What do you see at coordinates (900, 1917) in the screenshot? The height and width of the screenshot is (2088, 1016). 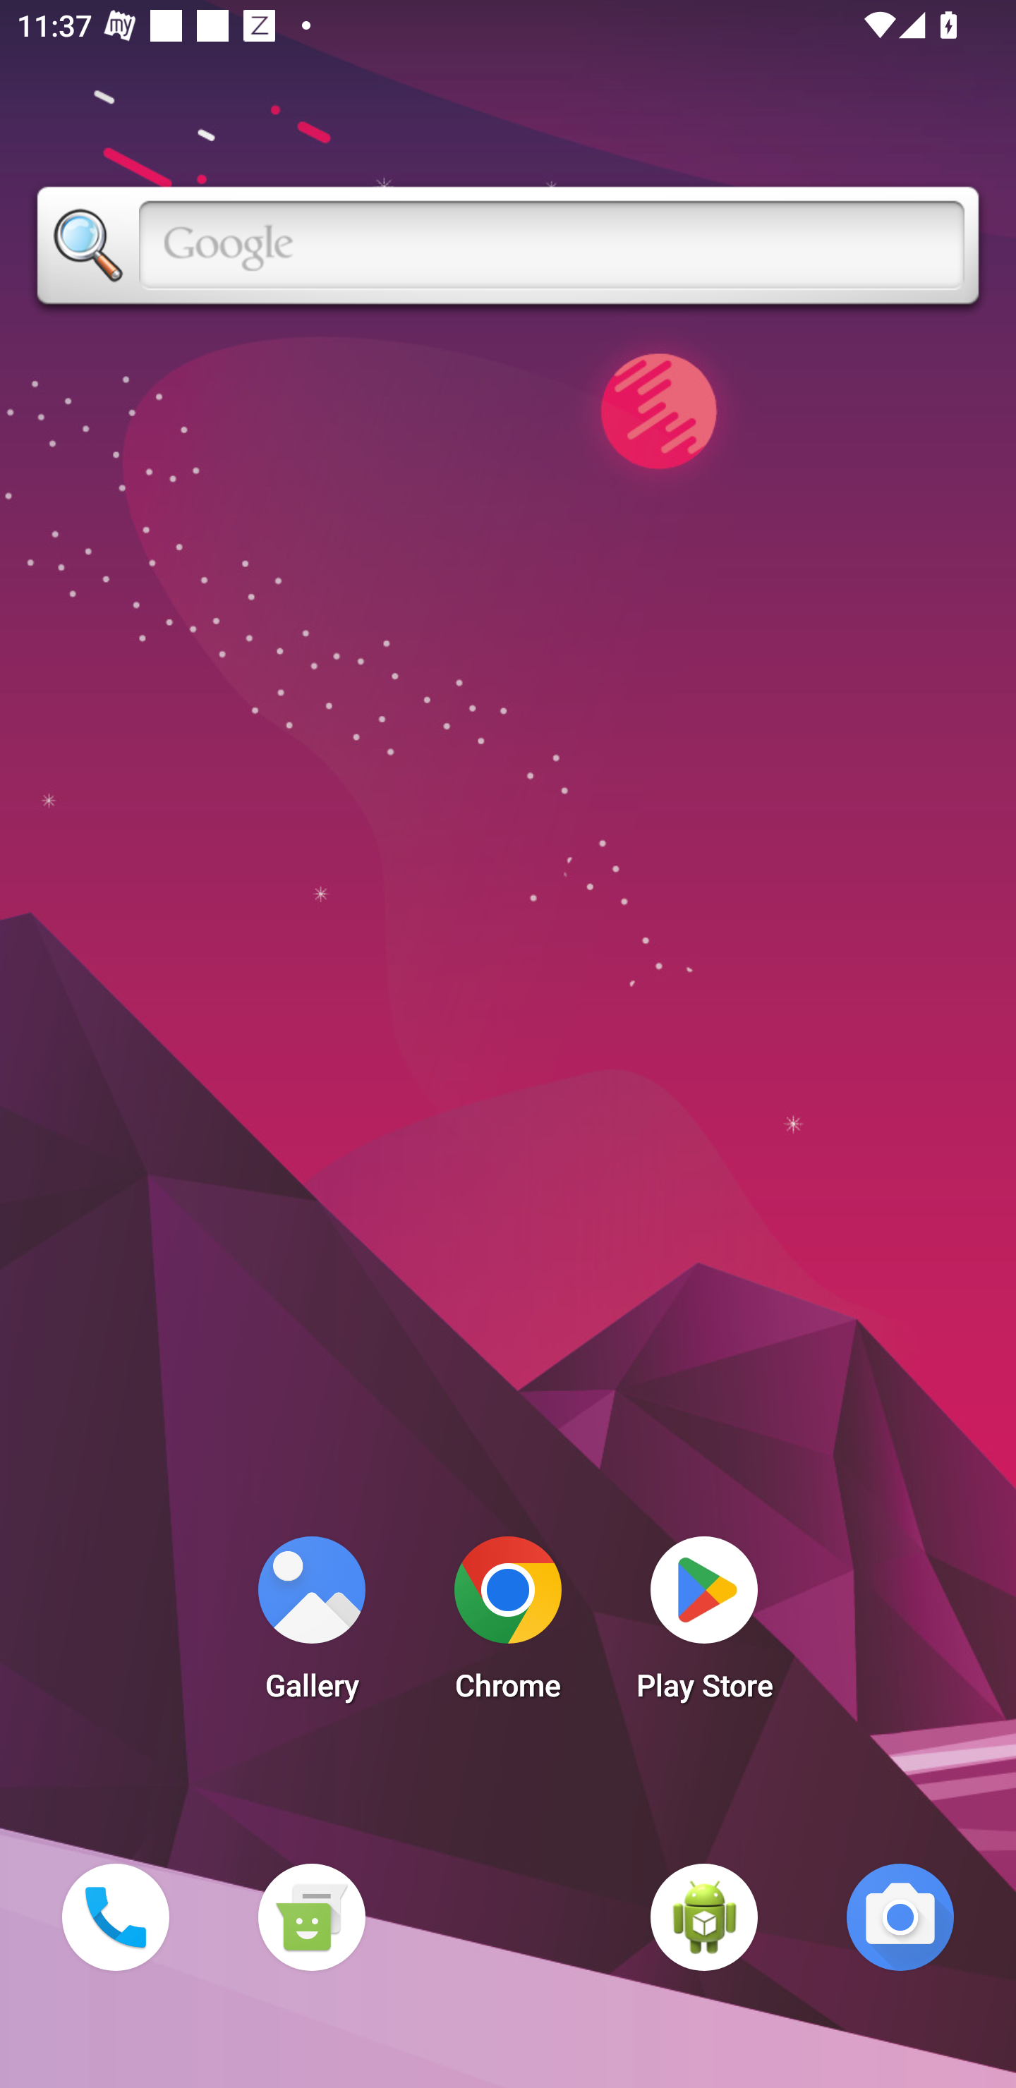 I see `Camera` at bounding box center [900, 1917].